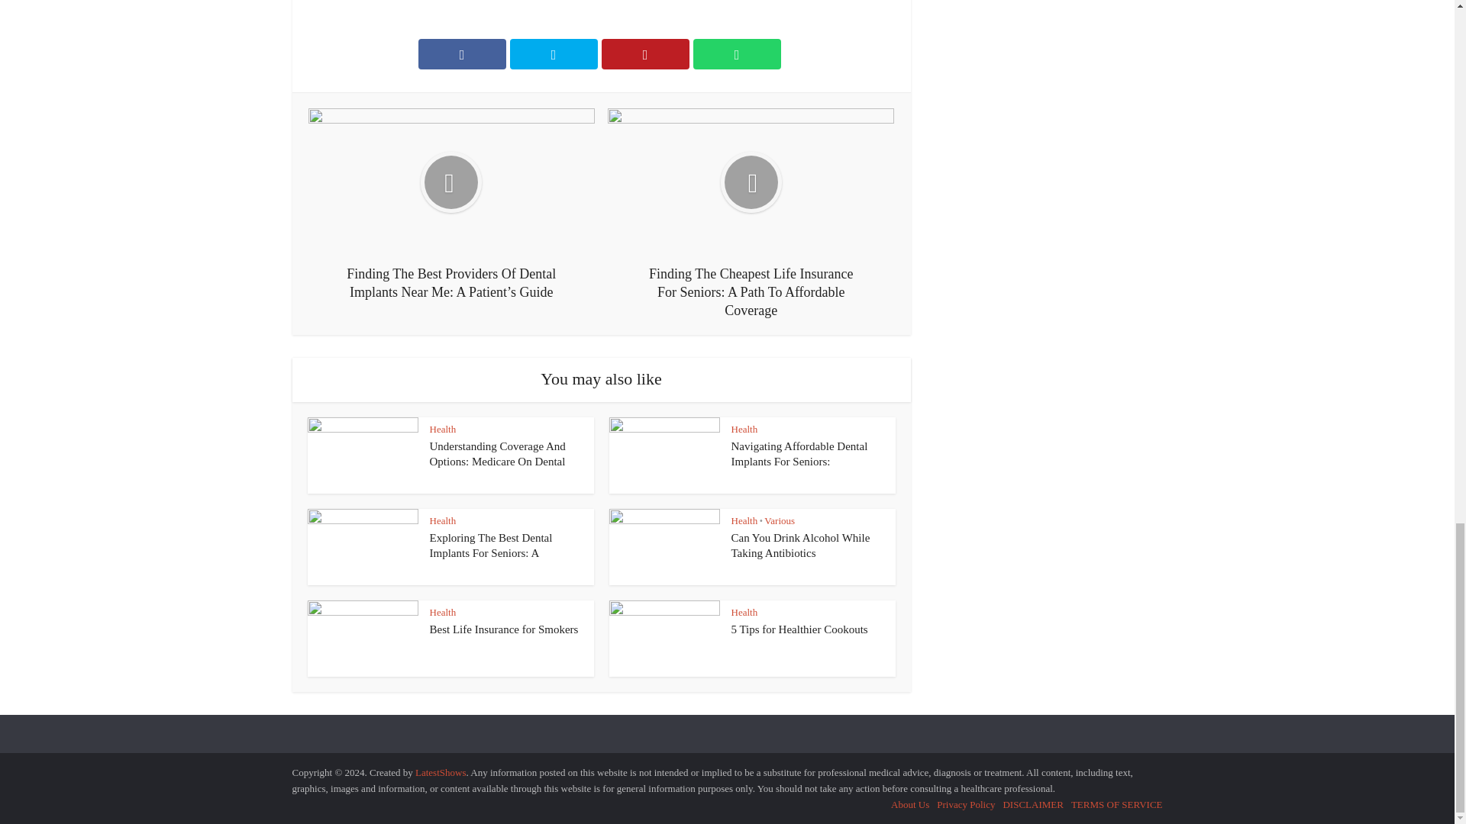 The height and width of the screenshot is (824, 1466). Describe the element at coordinates (799, 453) in the screenshot. I see `Navigating Affordable Dental Implants For Seniors:` at that location.